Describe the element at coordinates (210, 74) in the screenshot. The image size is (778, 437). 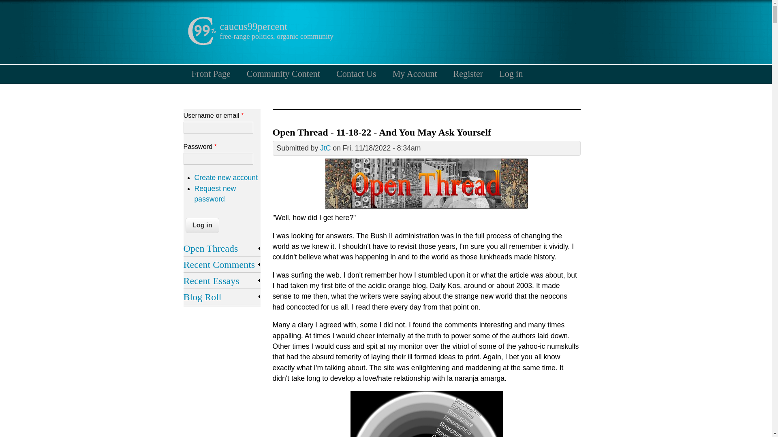
I see `Front Page` at that location.